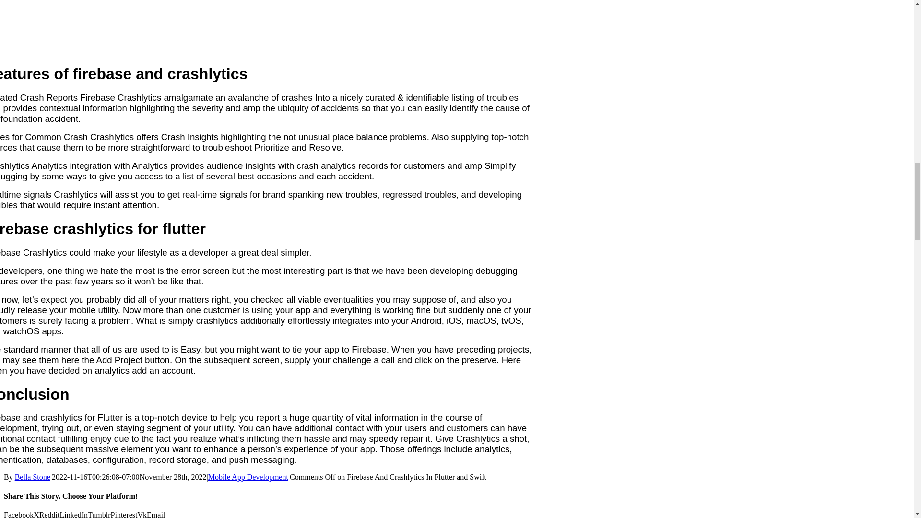 This screenshot has height=518, width=921. Describe the element at coordinates (18, 514) in the screenshot. I see `Facebook` at that location.